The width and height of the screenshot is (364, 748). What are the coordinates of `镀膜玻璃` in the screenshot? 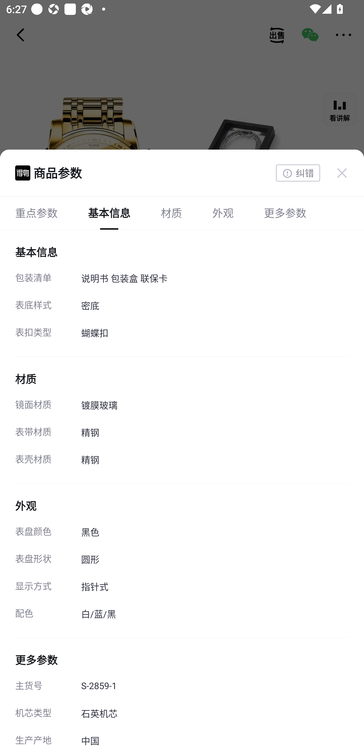 It's located at (215, 406).